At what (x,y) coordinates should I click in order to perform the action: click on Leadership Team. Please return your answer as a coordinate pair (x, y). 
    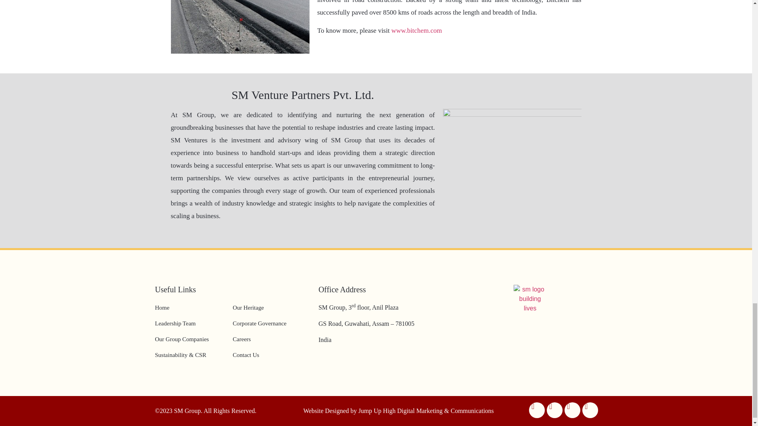
    Looking at the image, I should click on (175, 323).